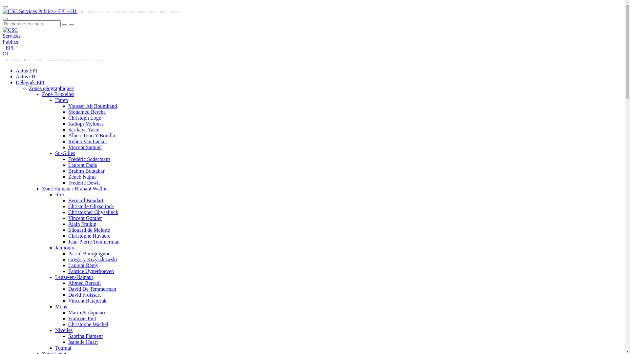 The height and width of the screenshot is (354, 630). Describe the element at coordinates (85, 147) in the screenshot. I see `Vincent Samuel` at that location.